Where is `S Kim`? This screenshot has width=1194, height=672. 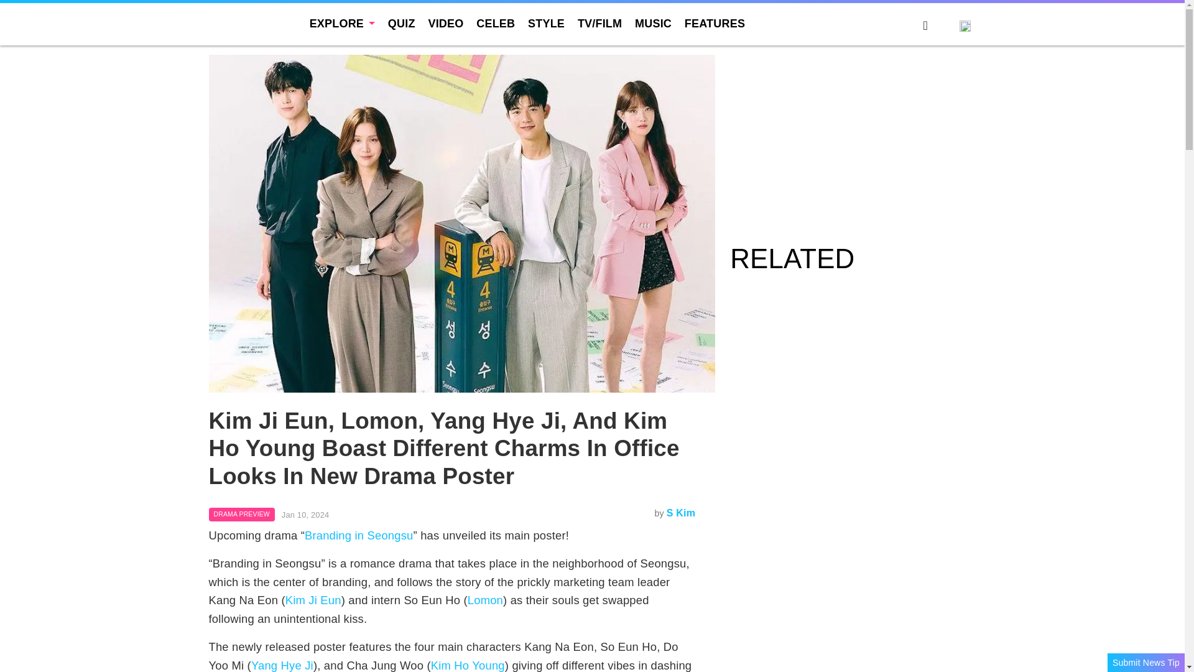 S Kim is located at coordinates (680, 513).